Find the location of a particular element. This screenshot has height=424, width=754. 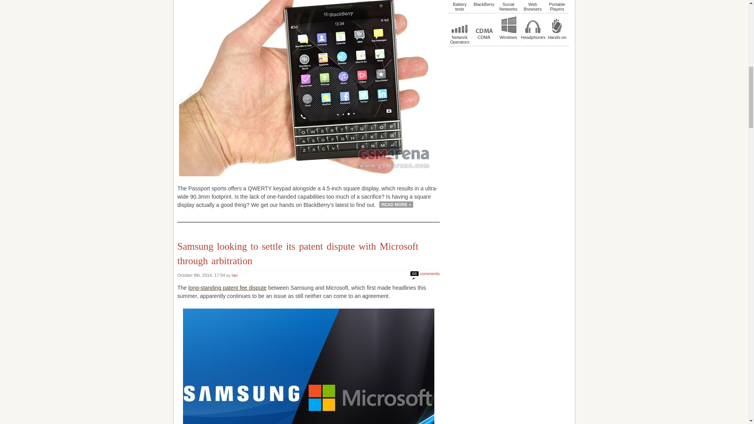

long-standing patent fee dispute is located at coordinates (228, 287).